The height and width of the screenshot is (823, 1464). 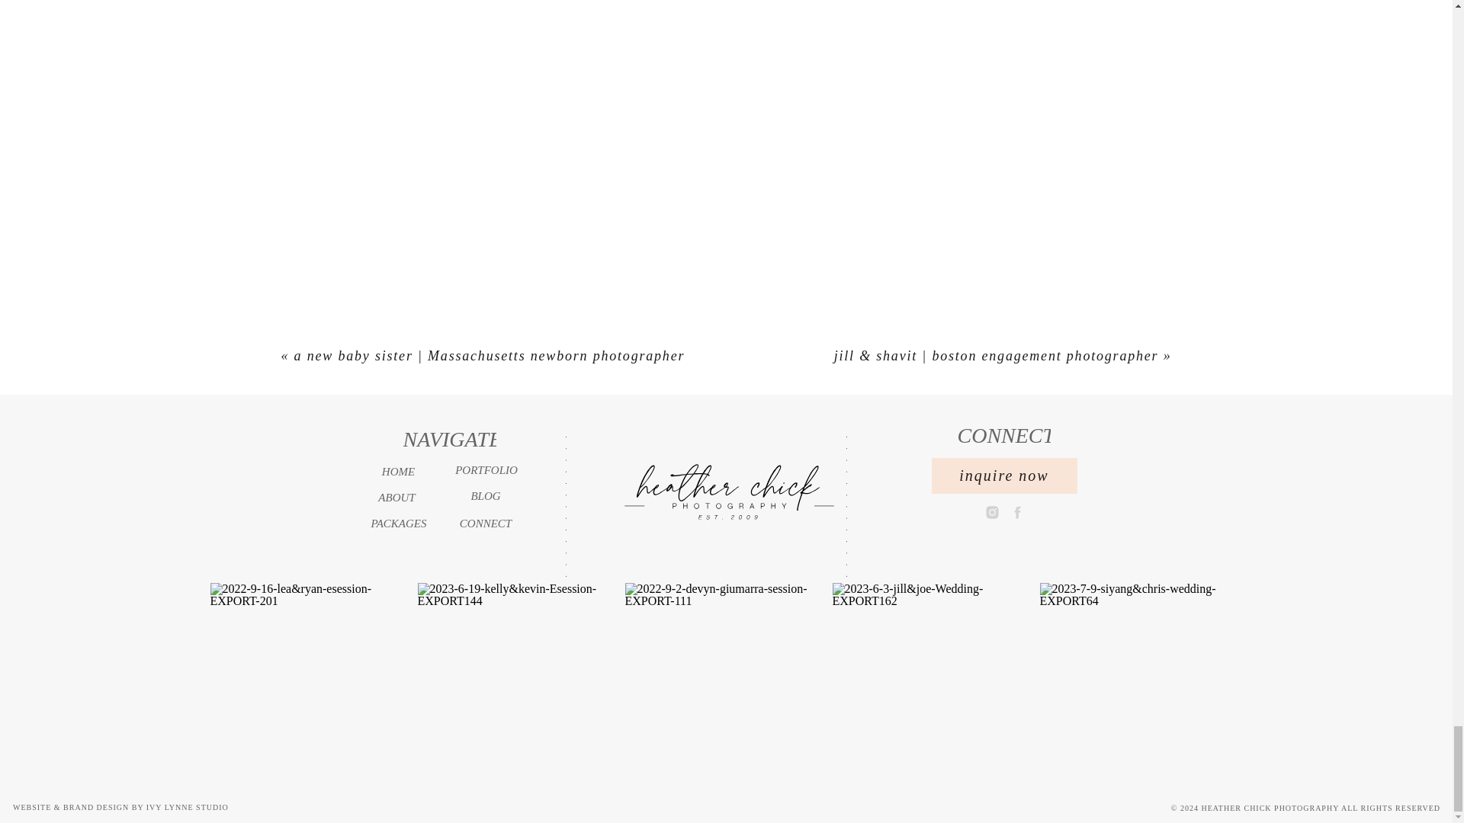 What do you see at coordinates (398, 523) in the screenshot?
I see `PACKAGES` at bounding box center [398, 523].